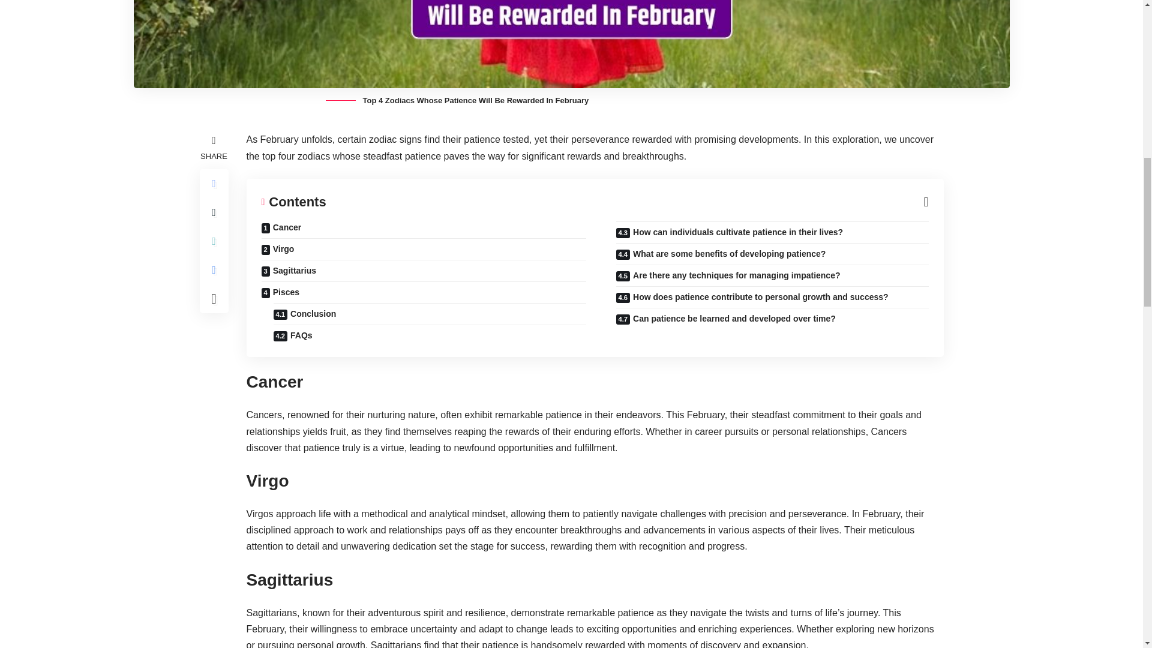 The width and height of the screenshot is (1152, 648). What do you see at coordinates (424, 292) in the screenshot?
I see `Pisces` at bounding box center [424, 292].